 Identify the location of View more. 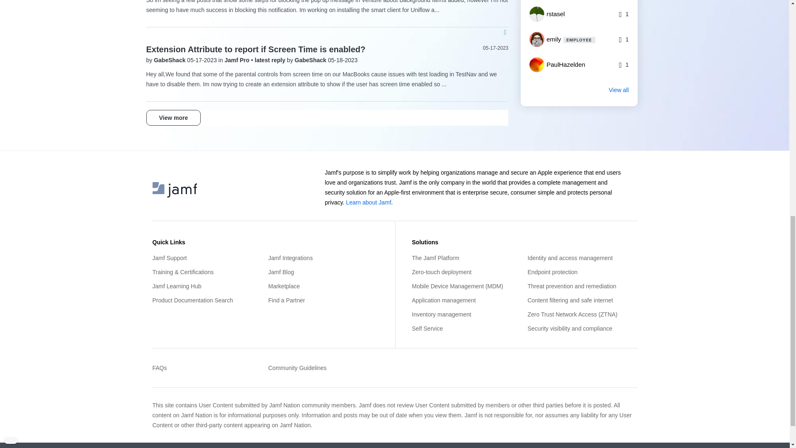
(173, 118).